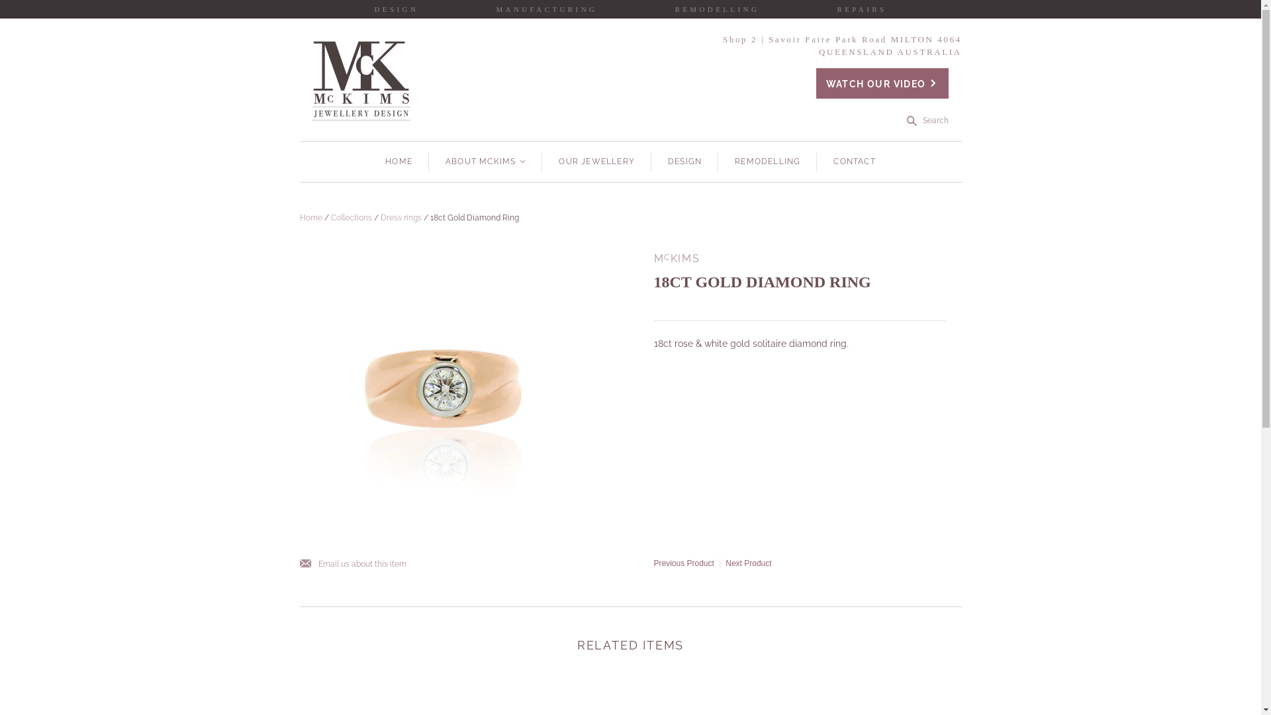  Describe the element at coordinates (596, 162) in the screenshot. I see `OUR JEWELLERY` at that location.